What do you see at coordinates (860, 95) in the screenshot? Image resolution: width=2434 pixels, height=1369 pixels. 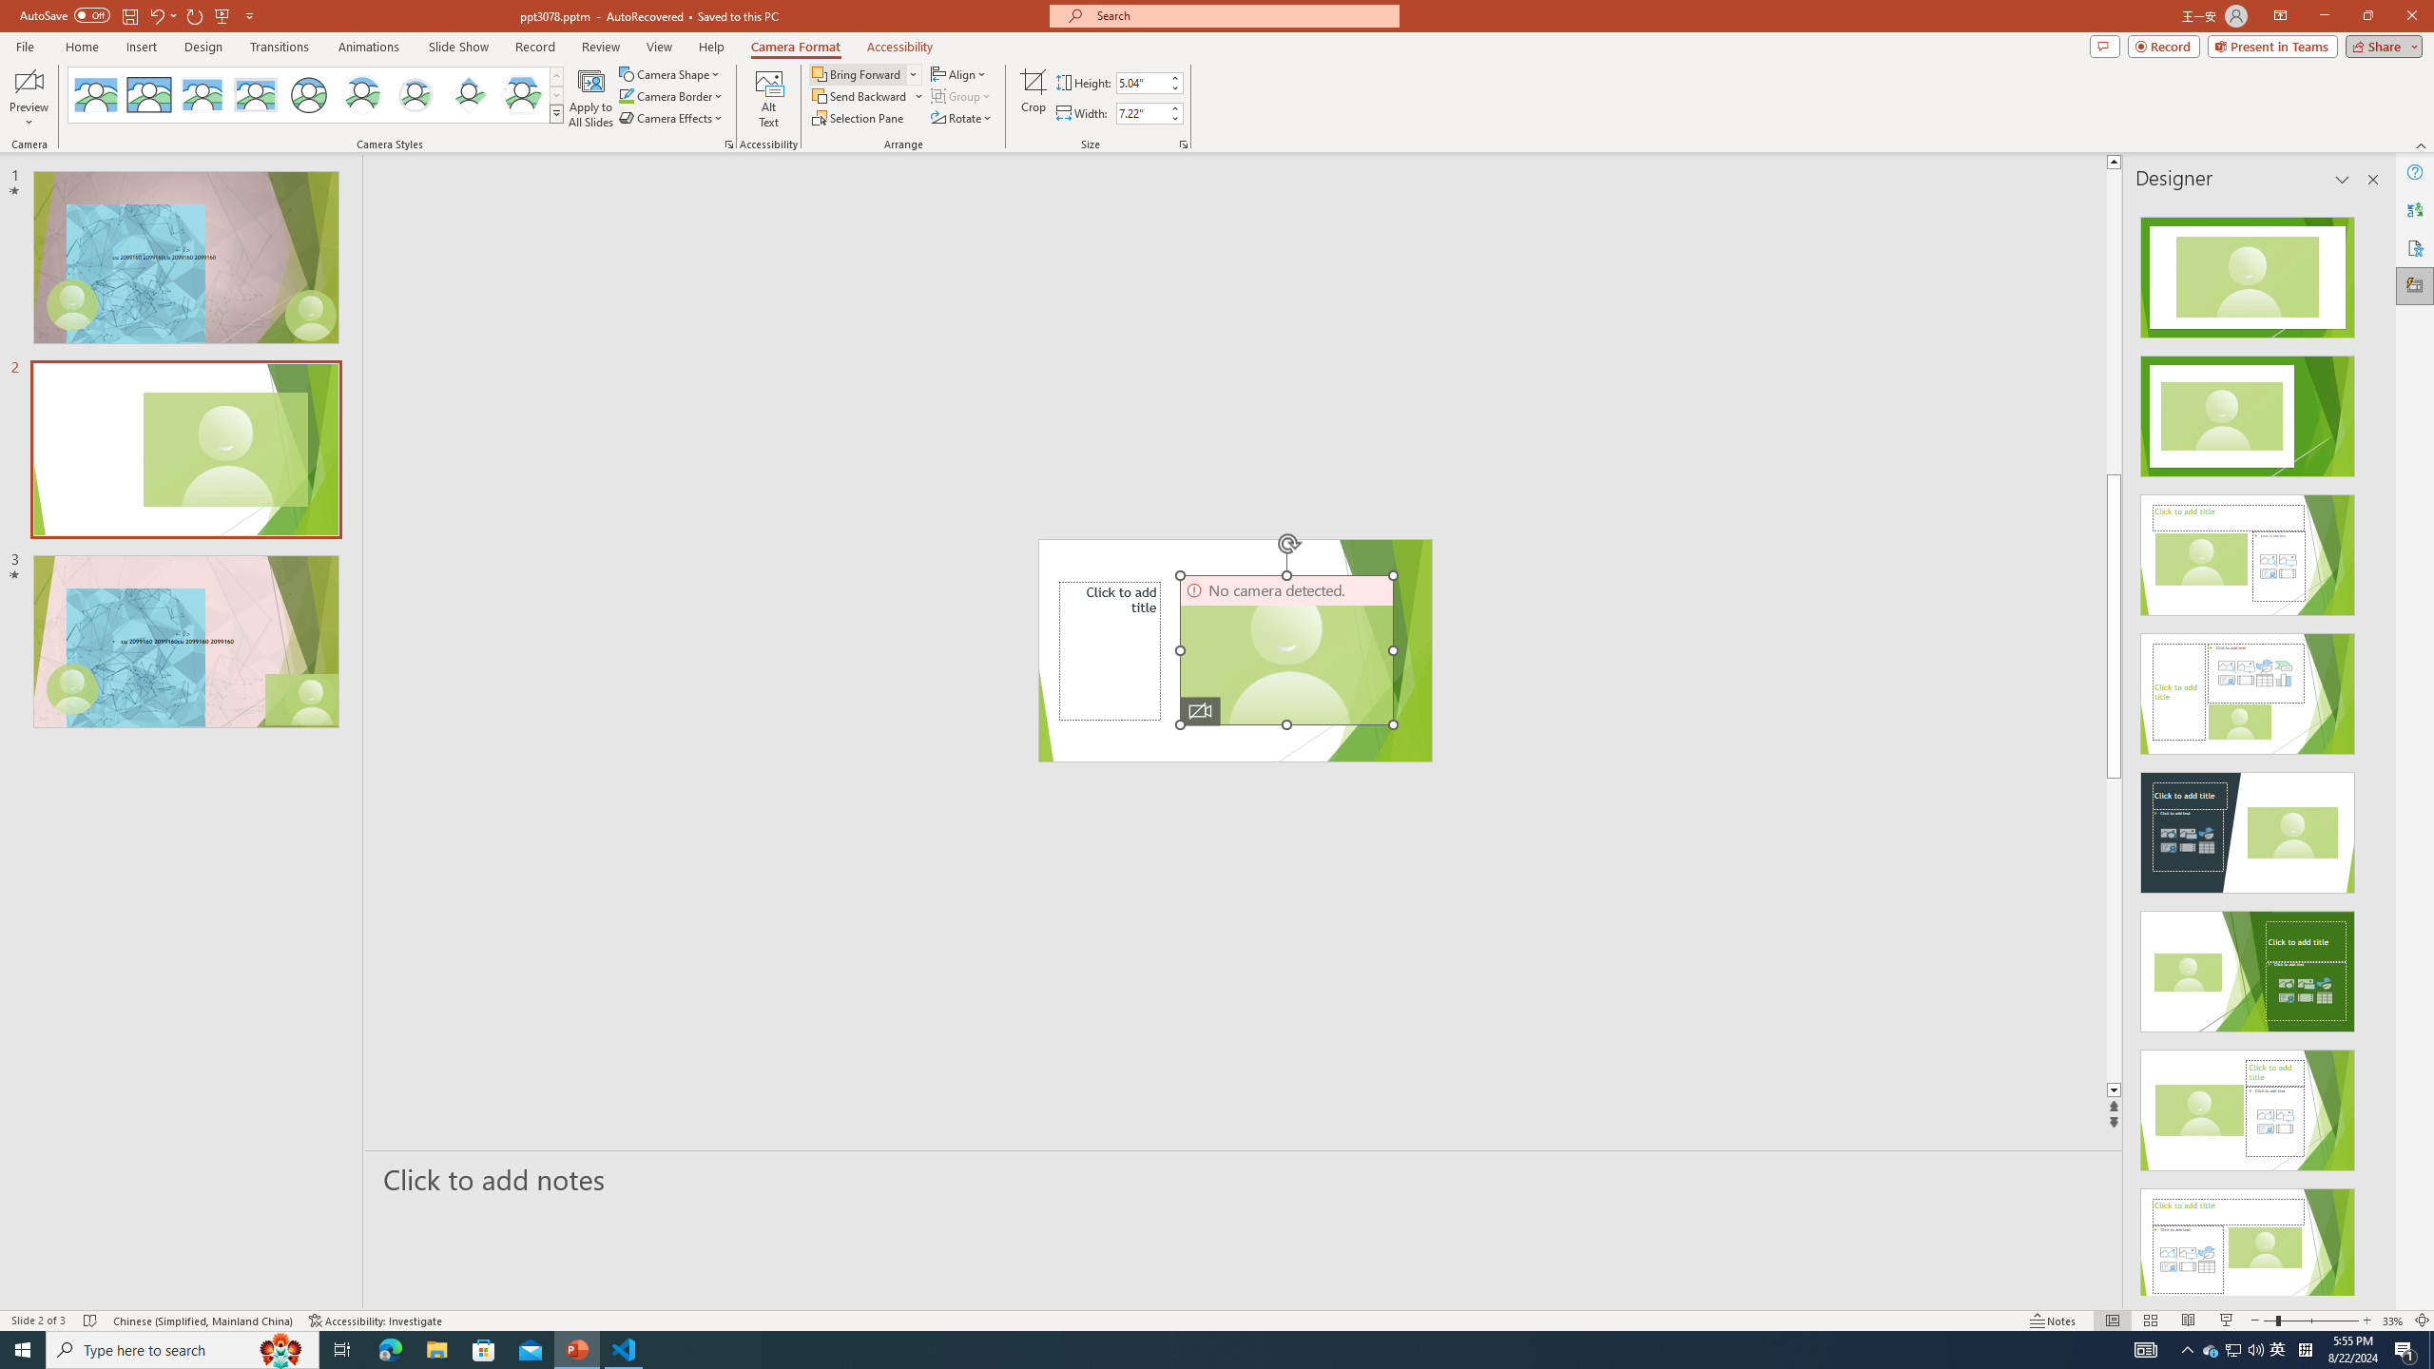 I see `Send Backward` at bounding box center [860, 95].